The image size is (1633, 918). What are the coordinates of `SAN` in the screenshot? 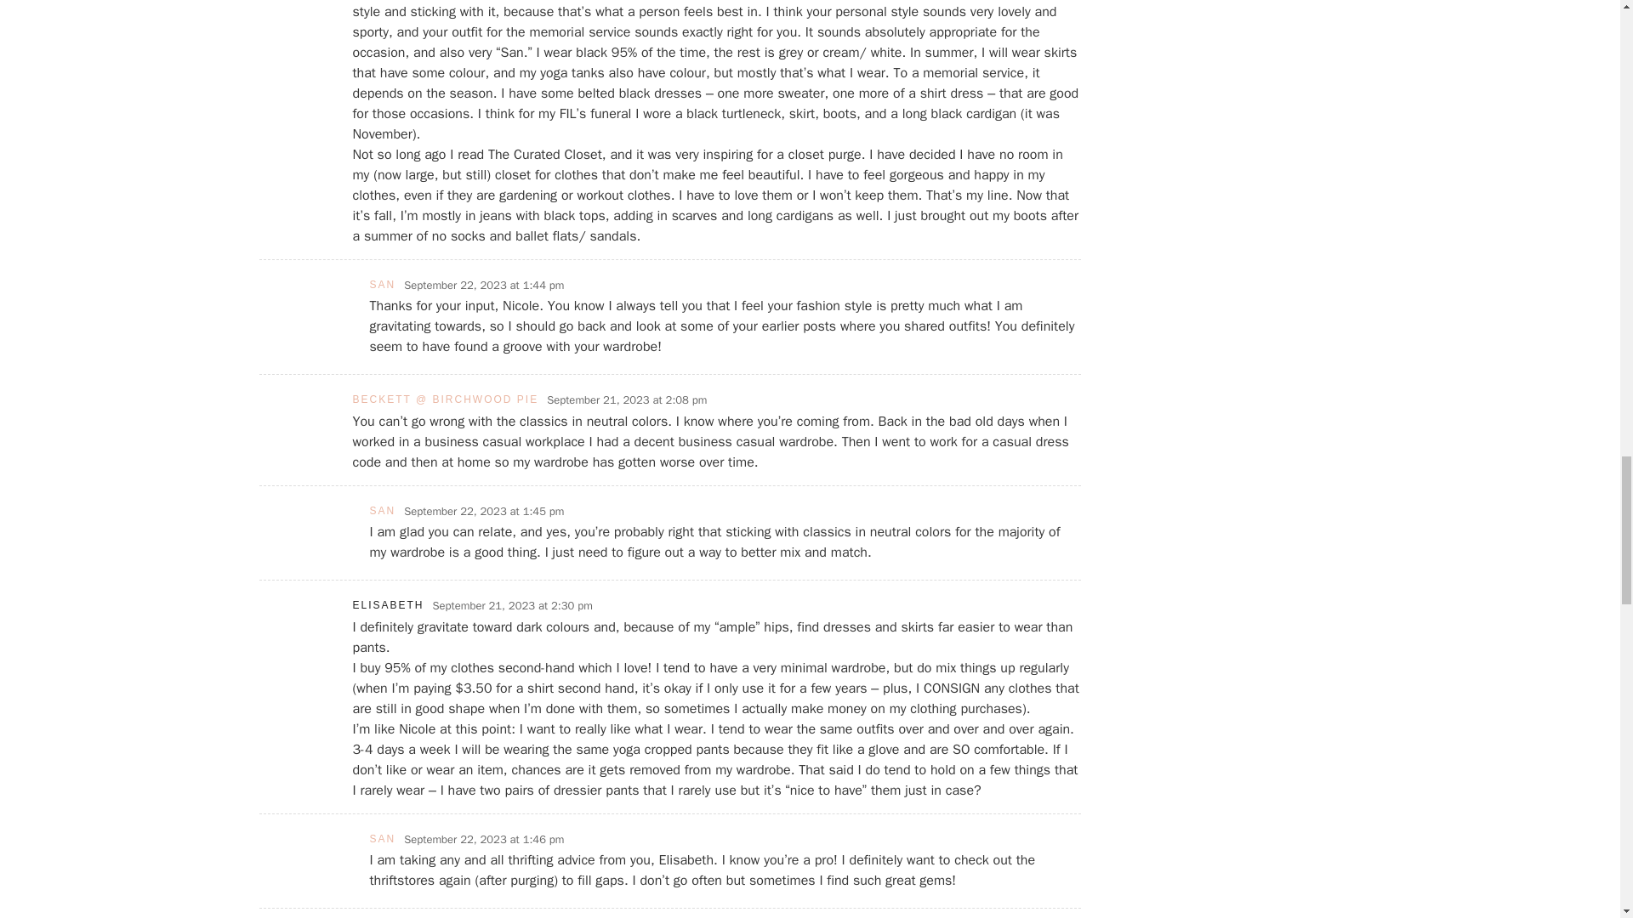 It's located at (381, 511).